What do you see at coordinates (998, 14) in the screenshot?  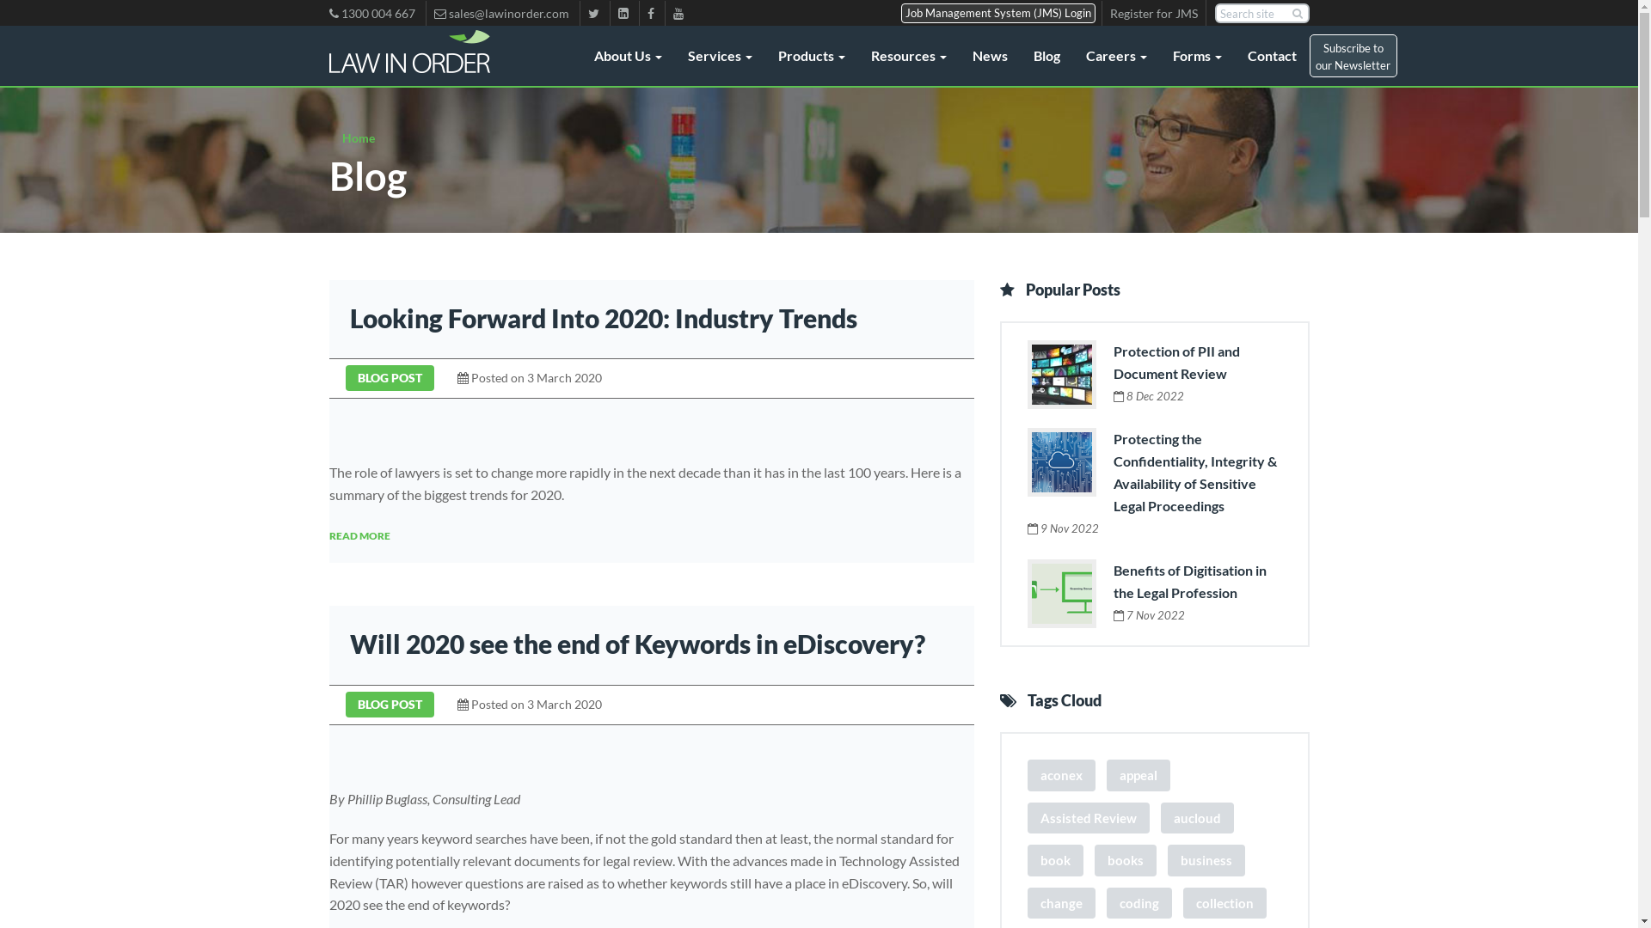 I see `Job Management System (JMS) Login` at bounding box center [998, 14].